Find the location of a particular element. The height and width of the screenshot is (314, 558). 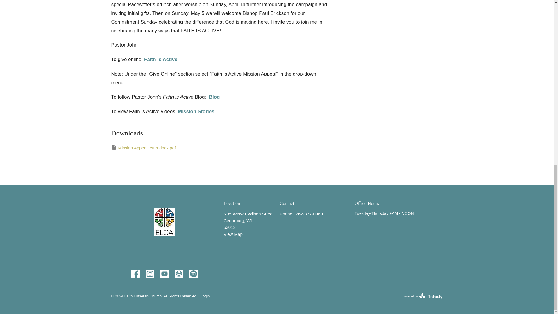

262-377-0960 is located at coordinates (309, 214).